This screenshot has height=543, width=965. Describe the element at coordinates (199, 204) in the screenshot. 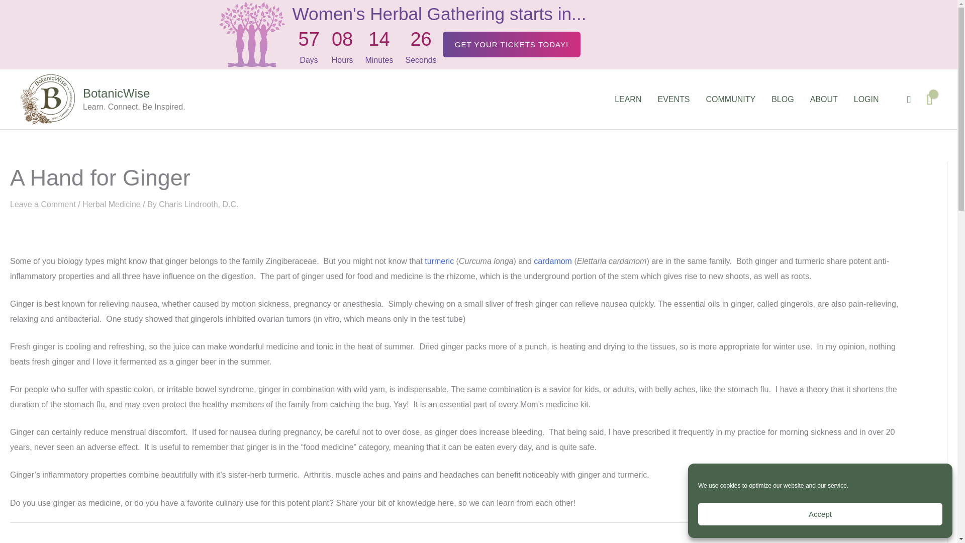

I see `Charis Lindrooth, D.C.` at that location.